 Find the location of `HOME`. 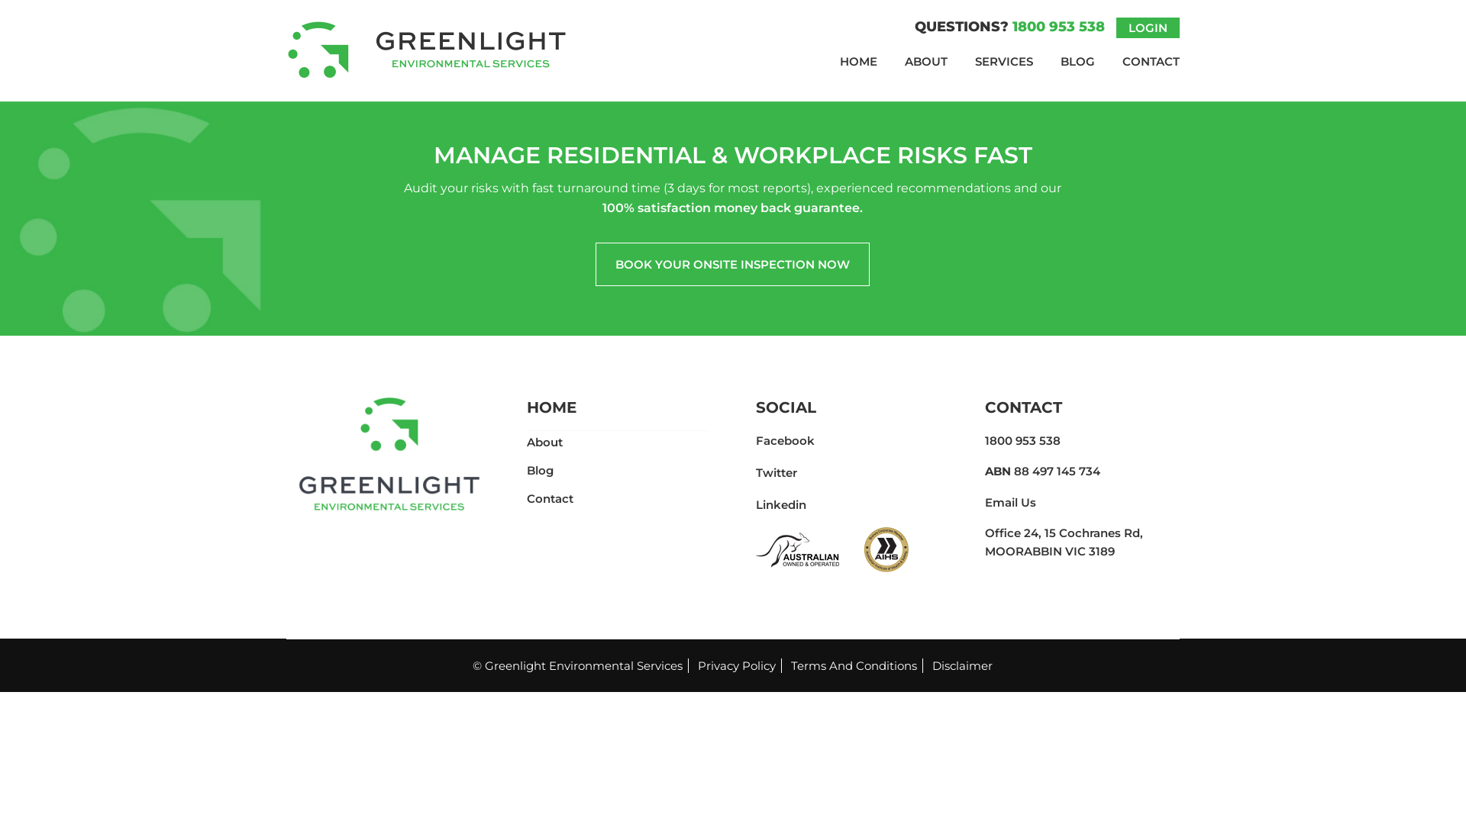

HOME is located at coordinates (858, 61).